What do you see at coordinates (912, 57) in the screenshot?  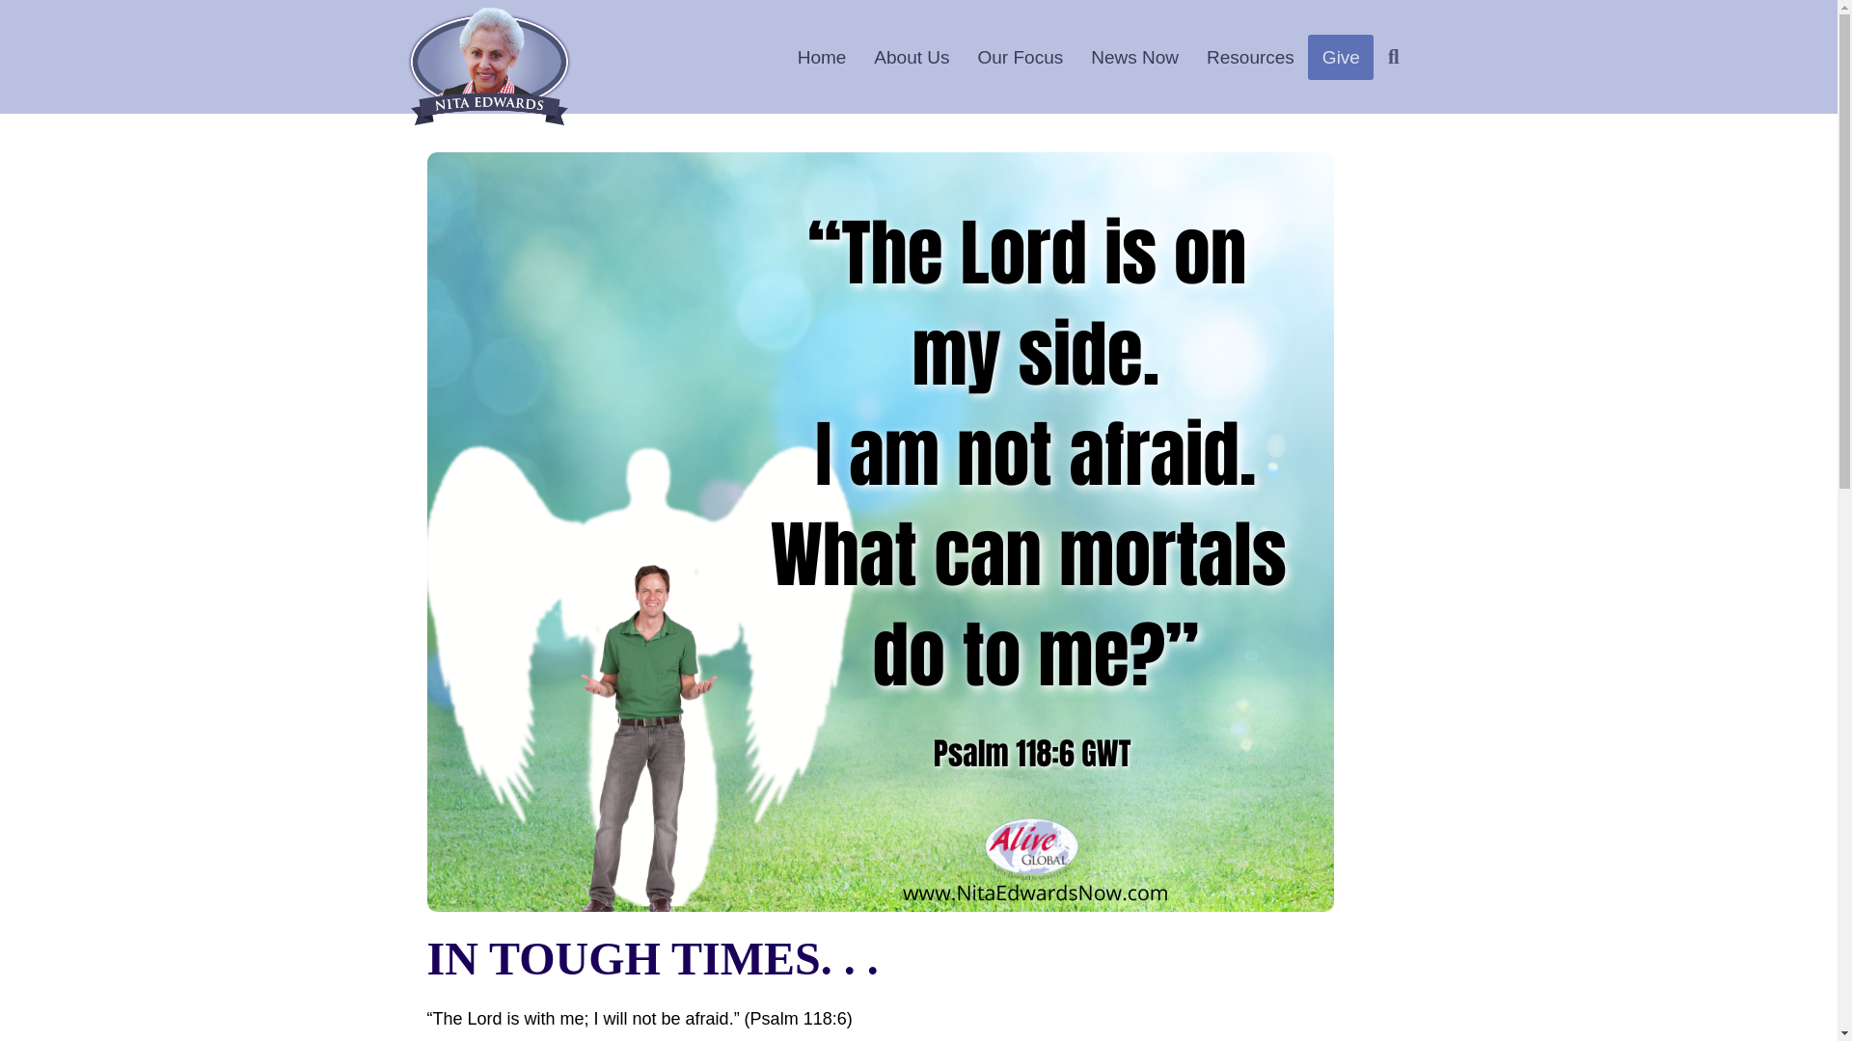 I see `About Us` at bounding box center [912, 57].